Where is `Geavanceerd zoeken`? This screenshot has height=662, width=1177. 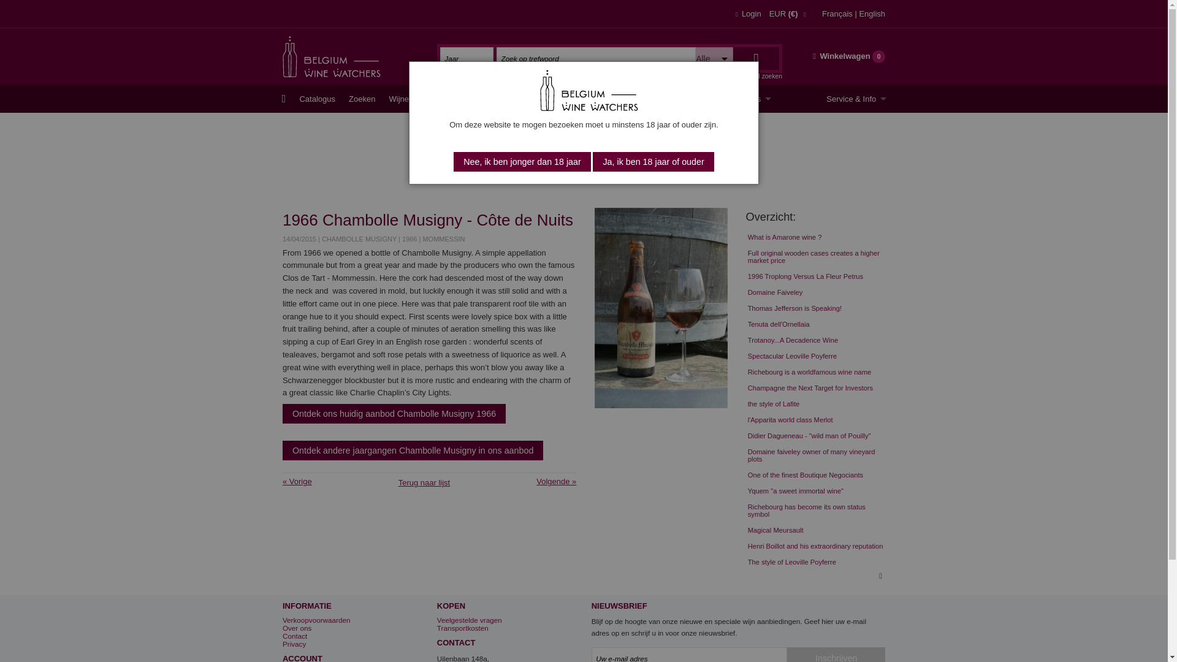
Geavanceerd zoeken is located at coordinates (752, 76).